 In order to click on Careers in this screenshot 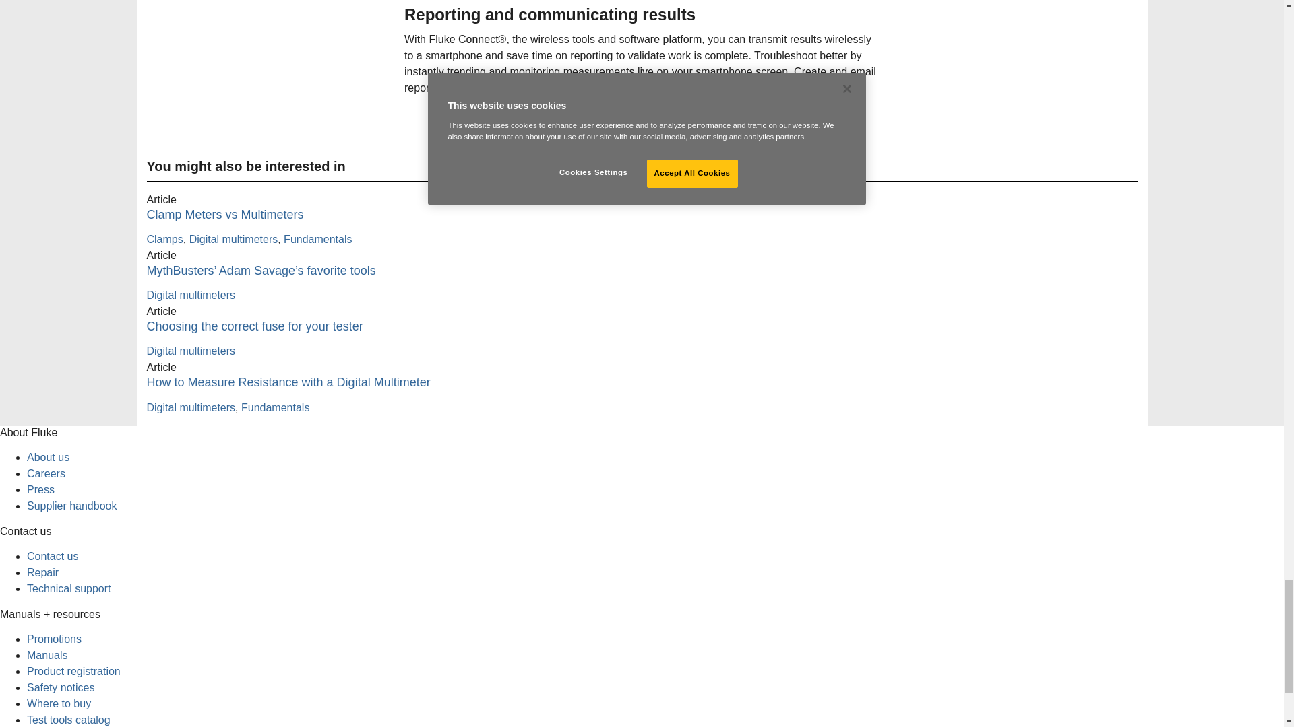, I will do `click(46, 473)`.